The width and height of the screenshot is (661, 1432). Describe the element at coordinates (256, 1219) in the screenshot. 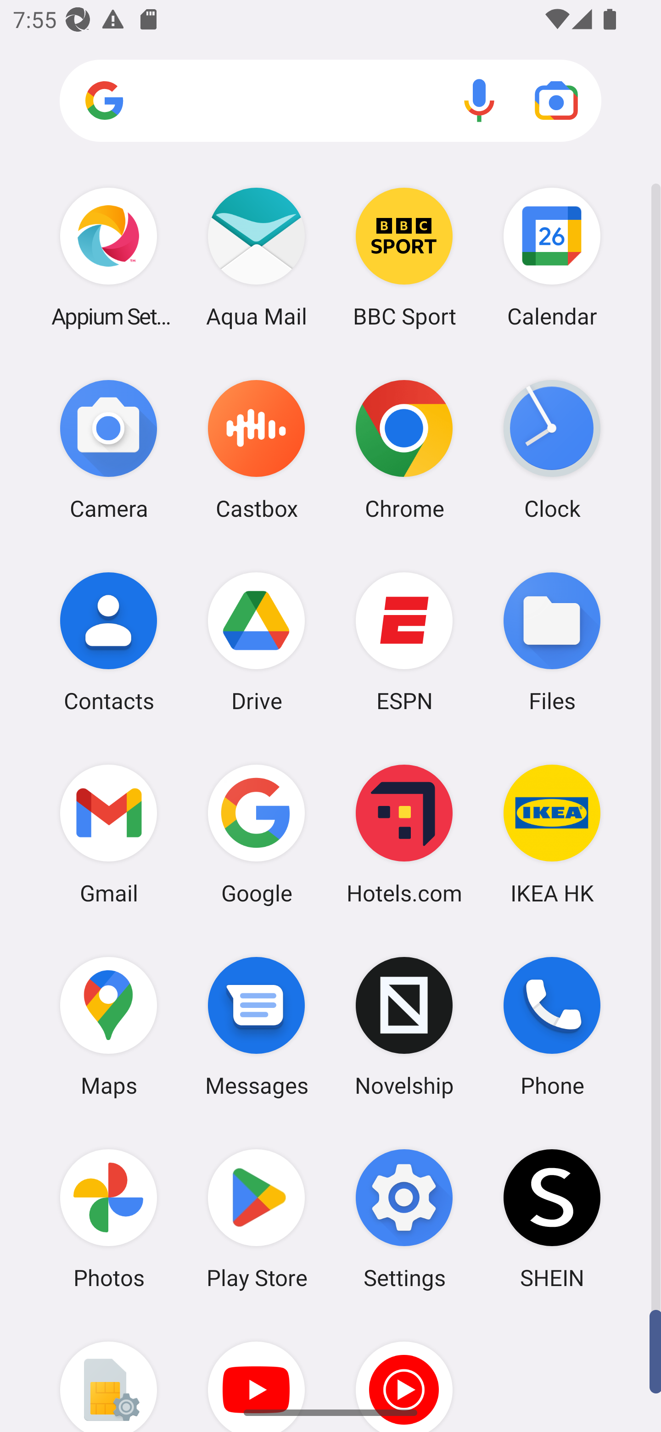

I see `Play Store` at that location.